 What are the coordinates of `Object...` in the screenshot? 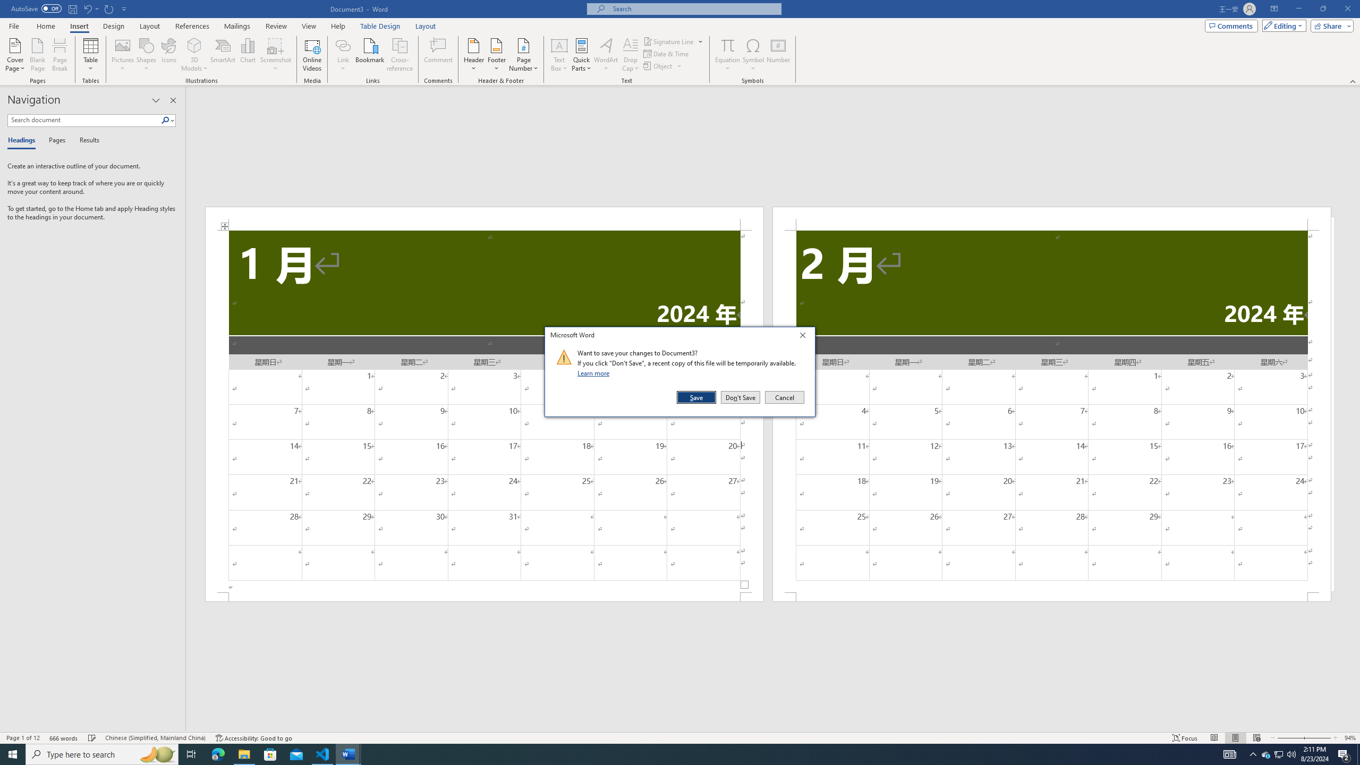 It's located at (659, 66).